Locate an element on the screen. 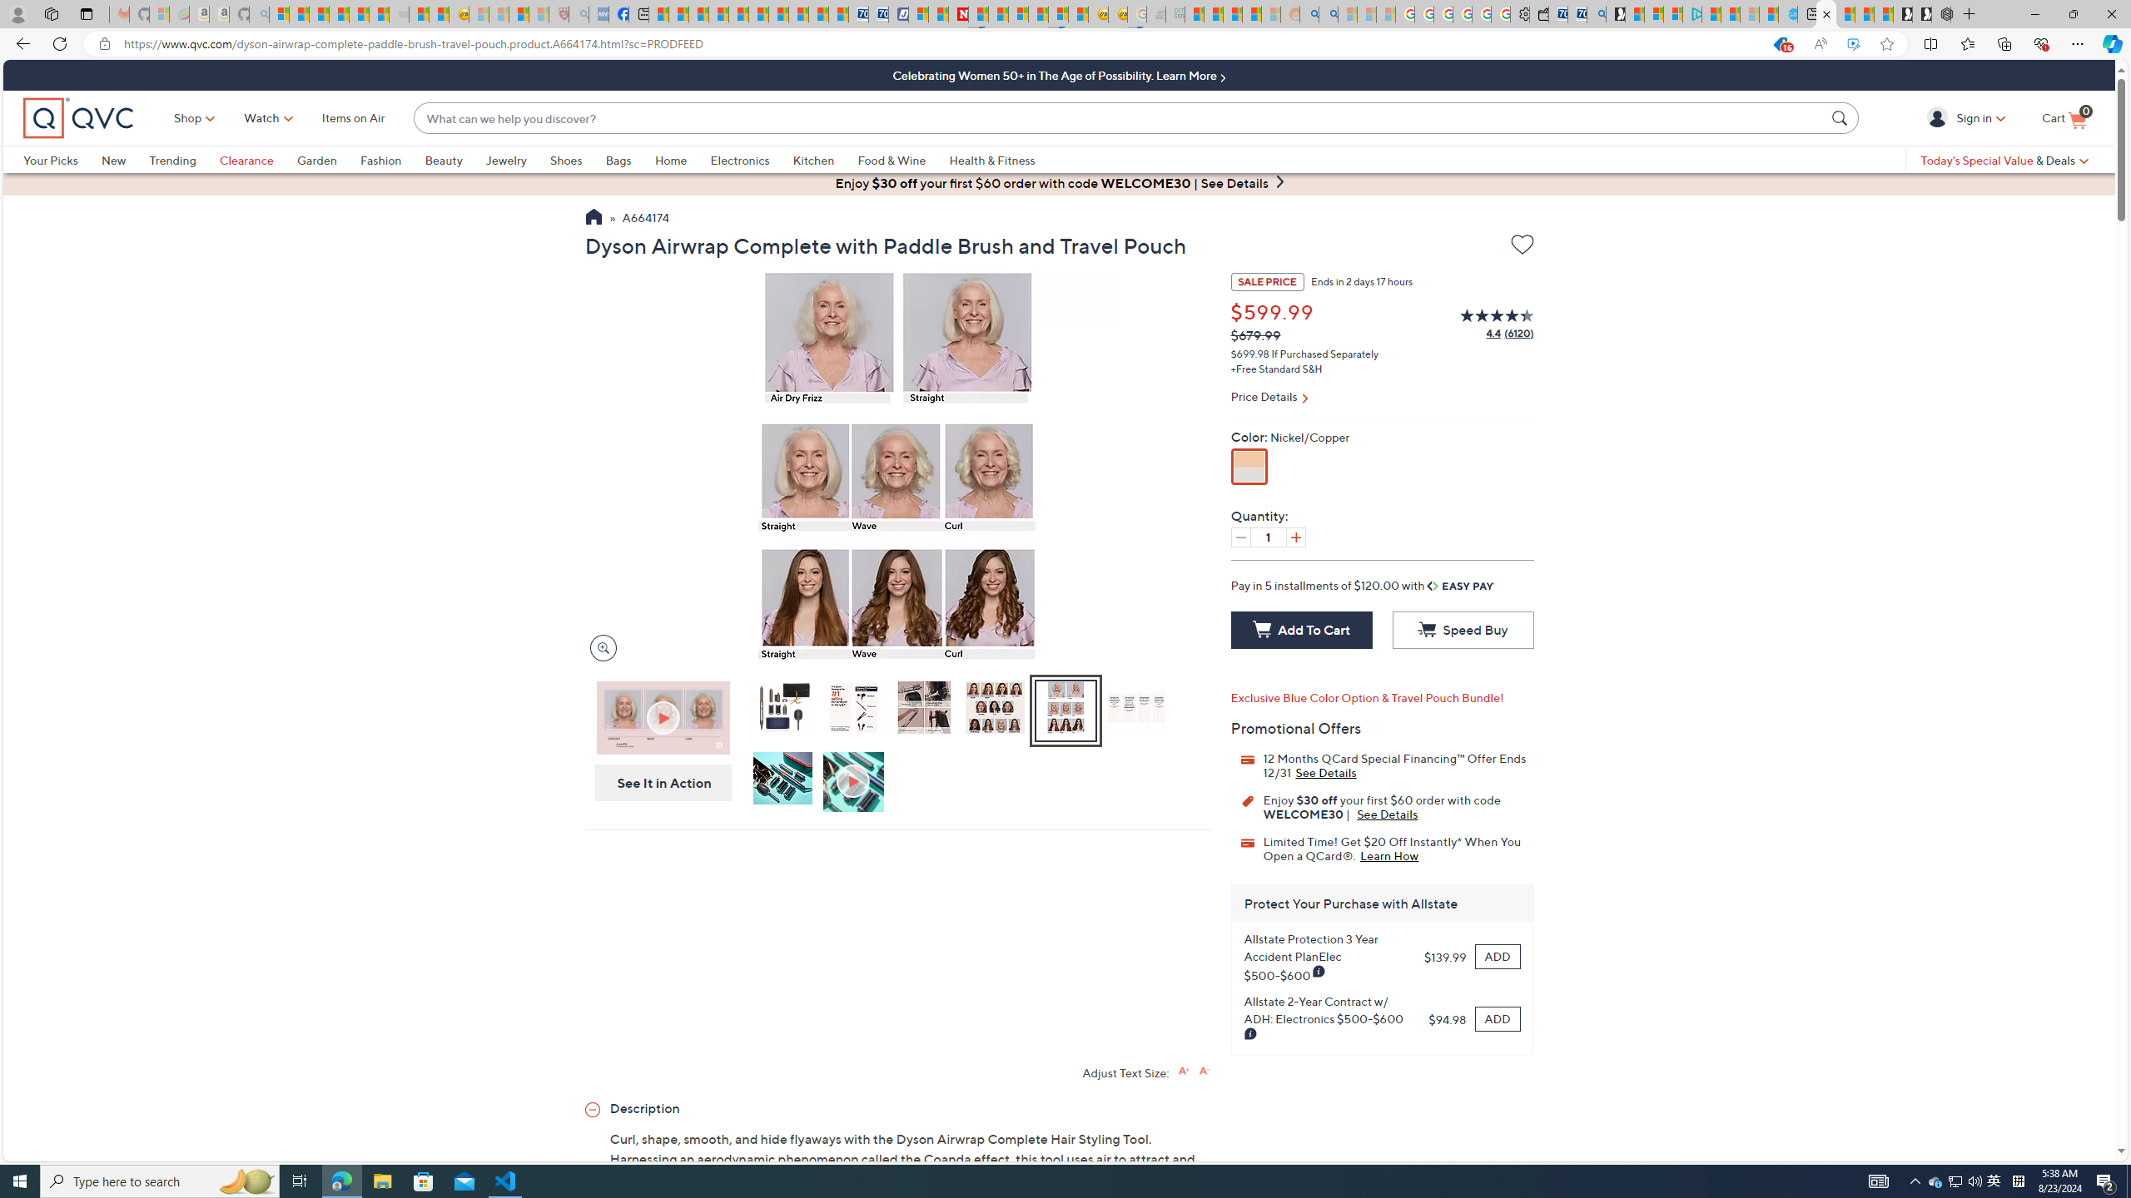 This screenshot has height=1198, width=2131. Quantity is located at coordinates (1268, 537).